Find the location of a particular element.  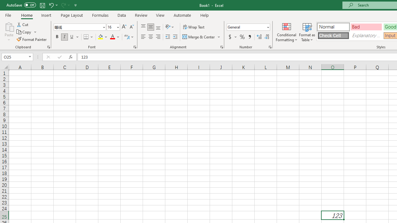

Font Color is located at coordinates (115, 37).